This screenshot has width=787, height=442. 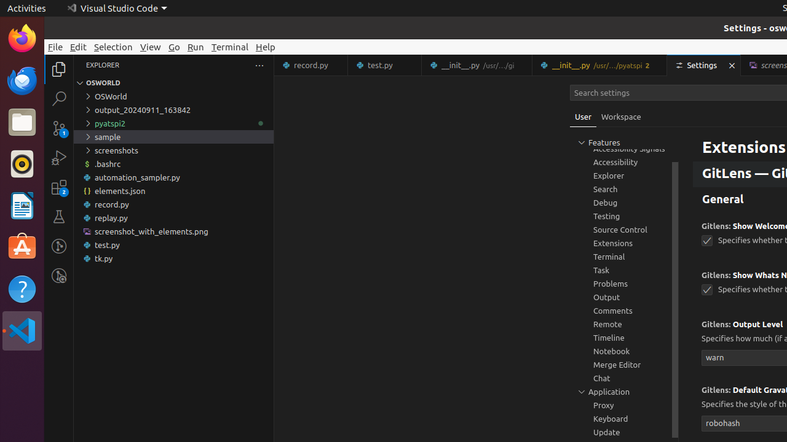 I want to click on Accessibility, group, so click(x=624, y=162).